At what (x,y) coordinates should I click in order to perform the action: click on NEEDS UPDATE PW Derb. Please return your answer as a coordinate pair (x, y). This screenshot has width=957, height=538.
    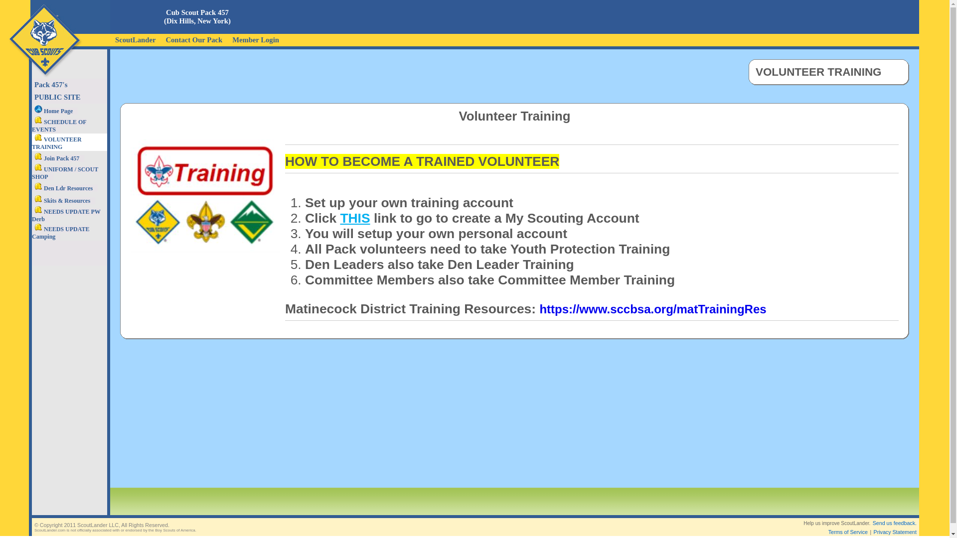
    Looking at the image, I should click on (66, 215).